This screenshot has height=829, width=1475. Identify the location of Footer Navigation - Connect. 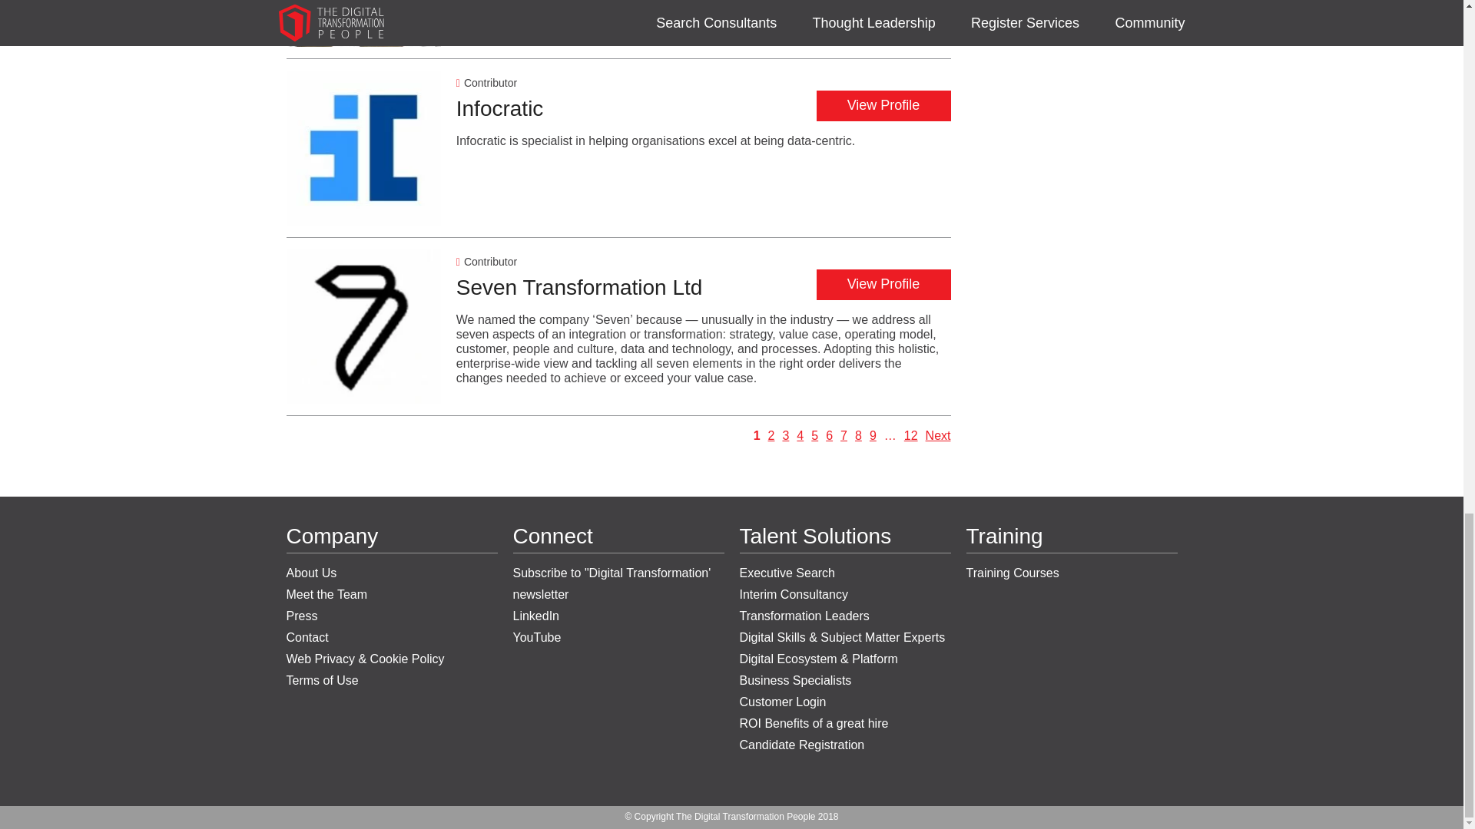
(618, 605).